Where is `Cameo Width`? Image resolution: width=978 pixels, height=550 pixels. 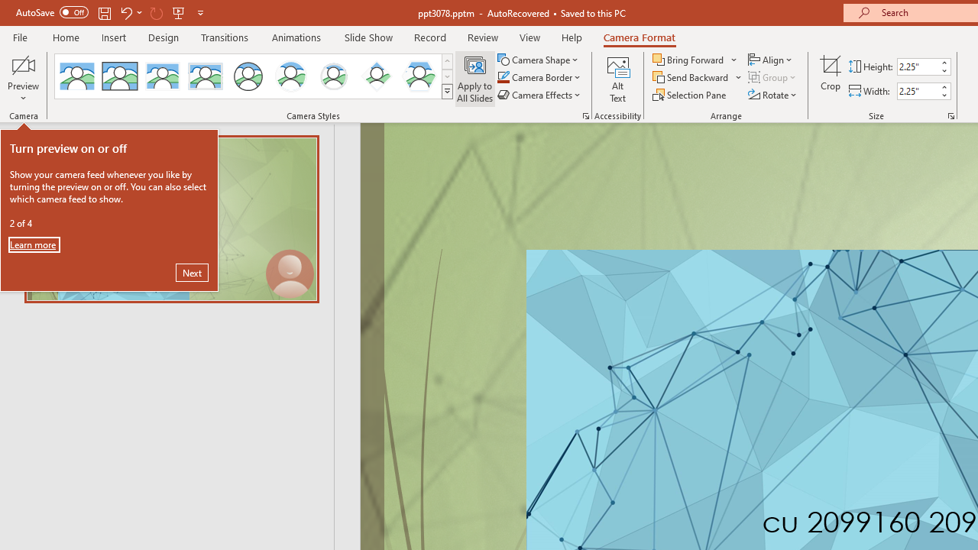 Cameo Width is located at coordinates (918, 91).